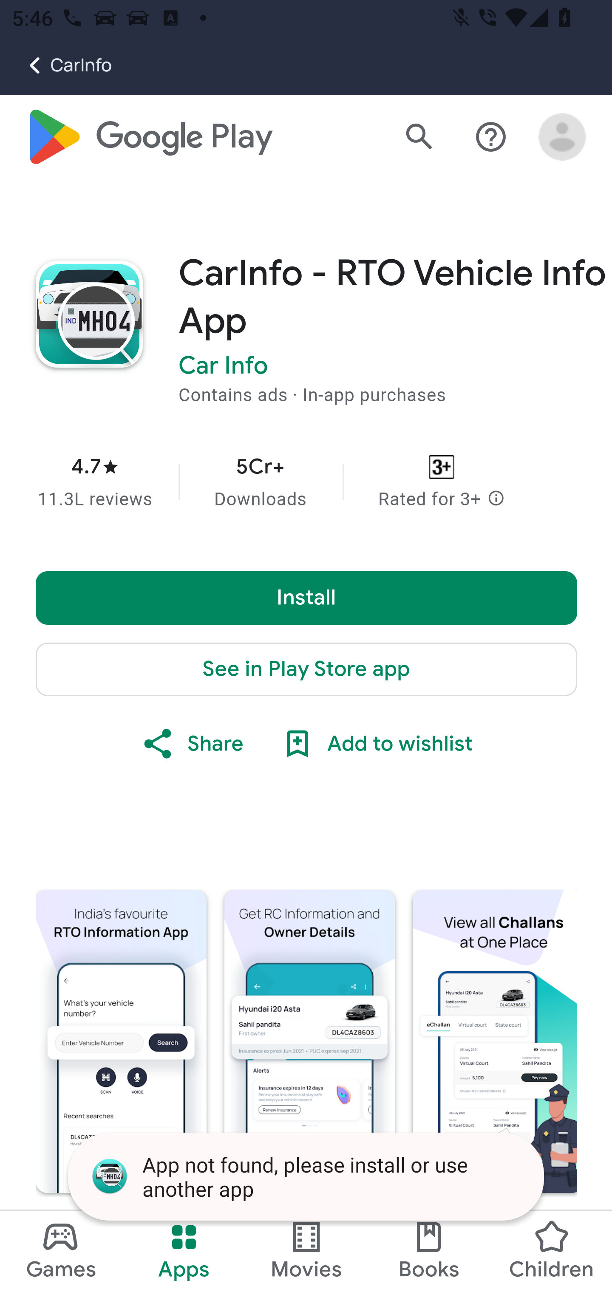  I want to click on Books, so click(429, 1251).